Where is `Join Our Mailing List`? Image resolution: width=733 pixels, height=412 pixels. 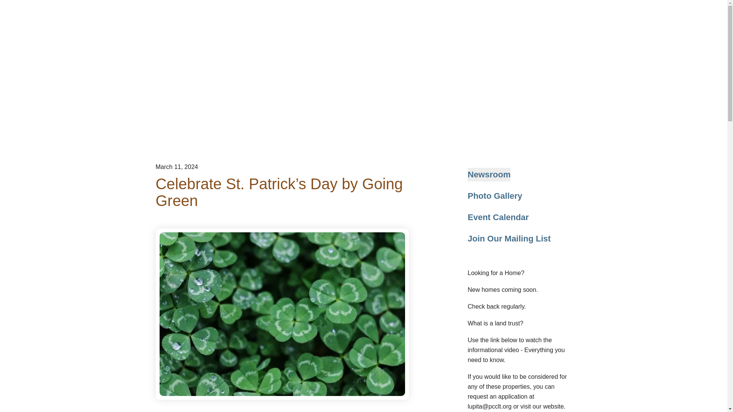
Join Our Mailing List is located at coordinates (509, 239).